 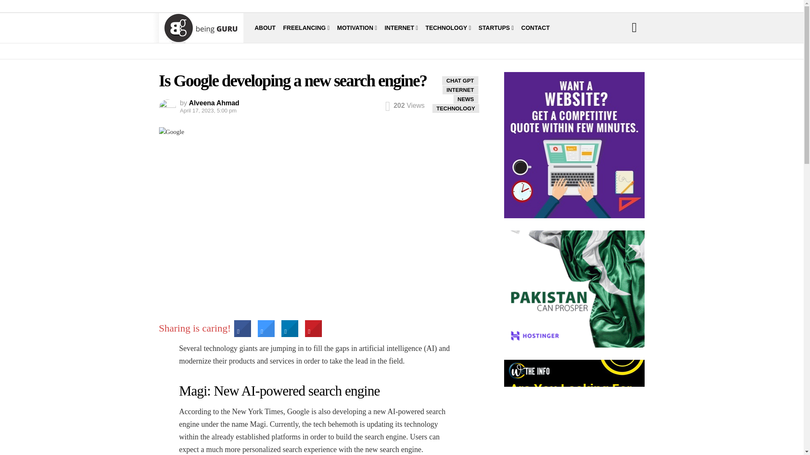 I want to click on Posts by Alveena Ahmad, so click(x=213, y=103).